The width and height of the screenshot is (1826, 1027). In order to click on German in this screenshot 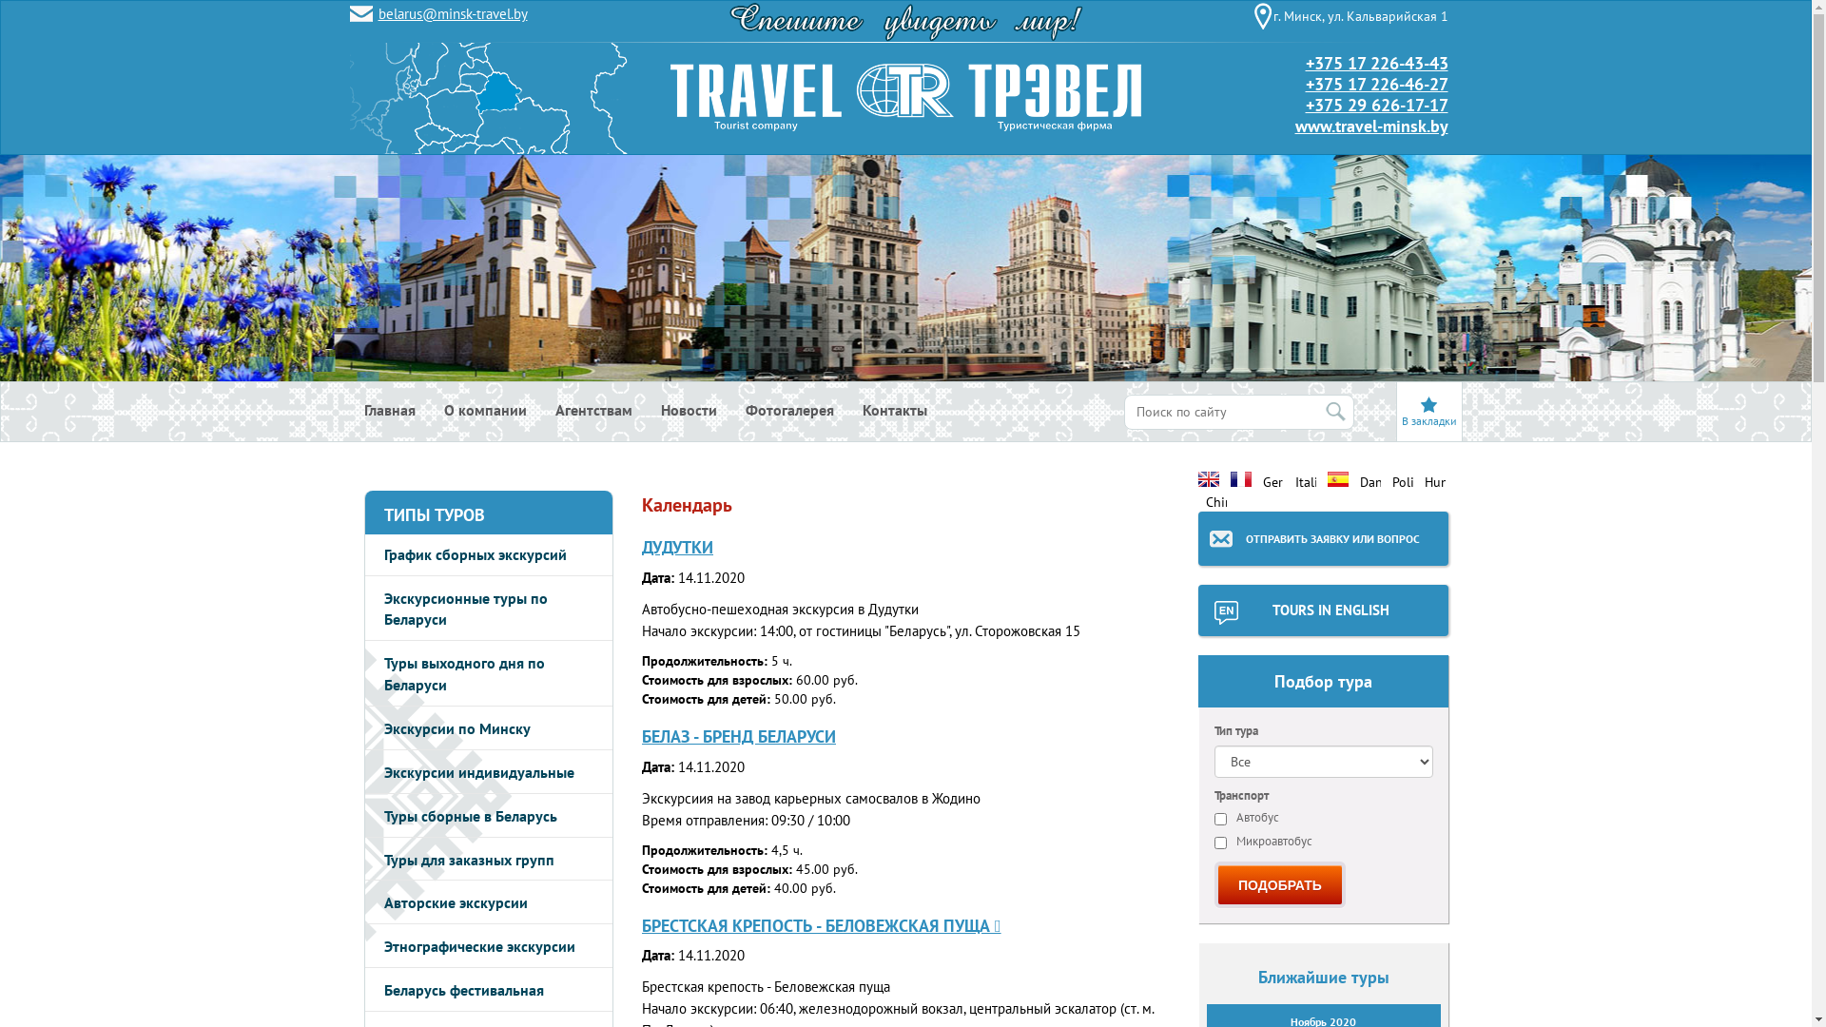, I will do `click(1273, 479)`.